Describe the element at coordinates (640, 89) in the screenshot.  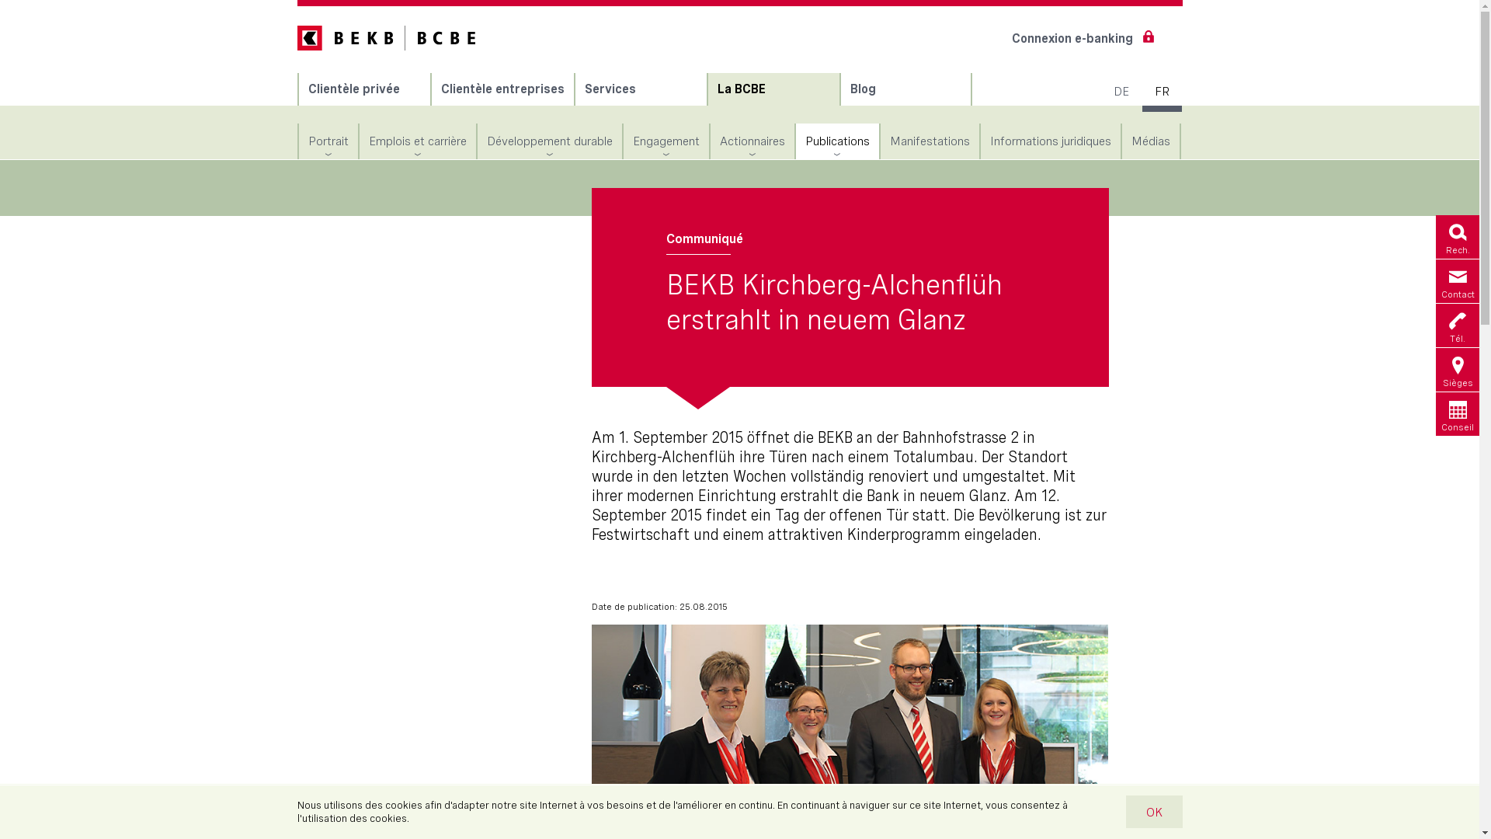
I see `Services` at that location.